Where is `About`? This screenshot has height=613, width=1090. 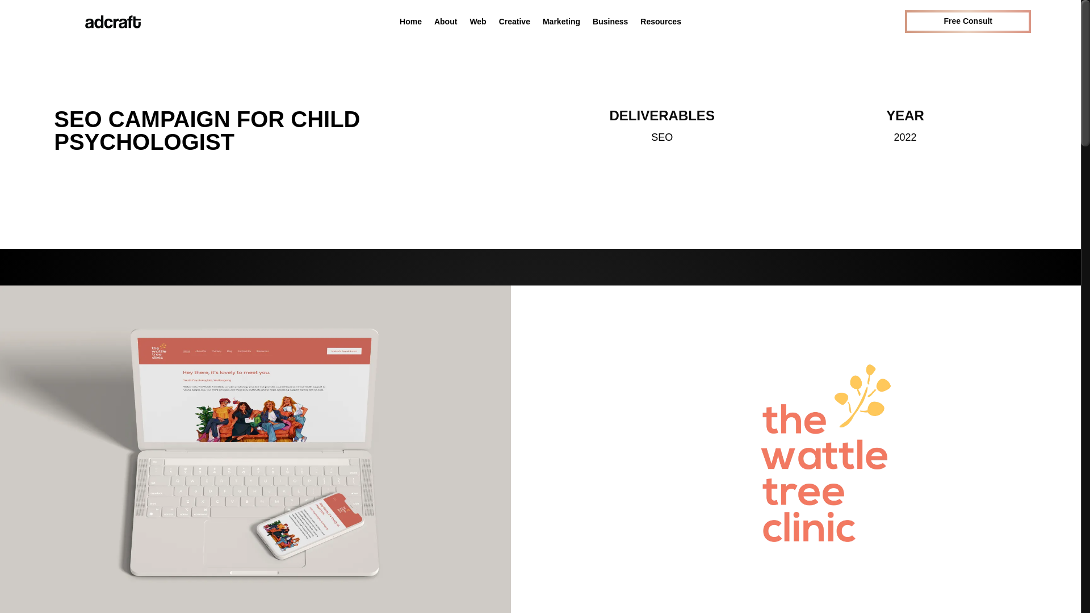 About is located at coordinates (445, 24).